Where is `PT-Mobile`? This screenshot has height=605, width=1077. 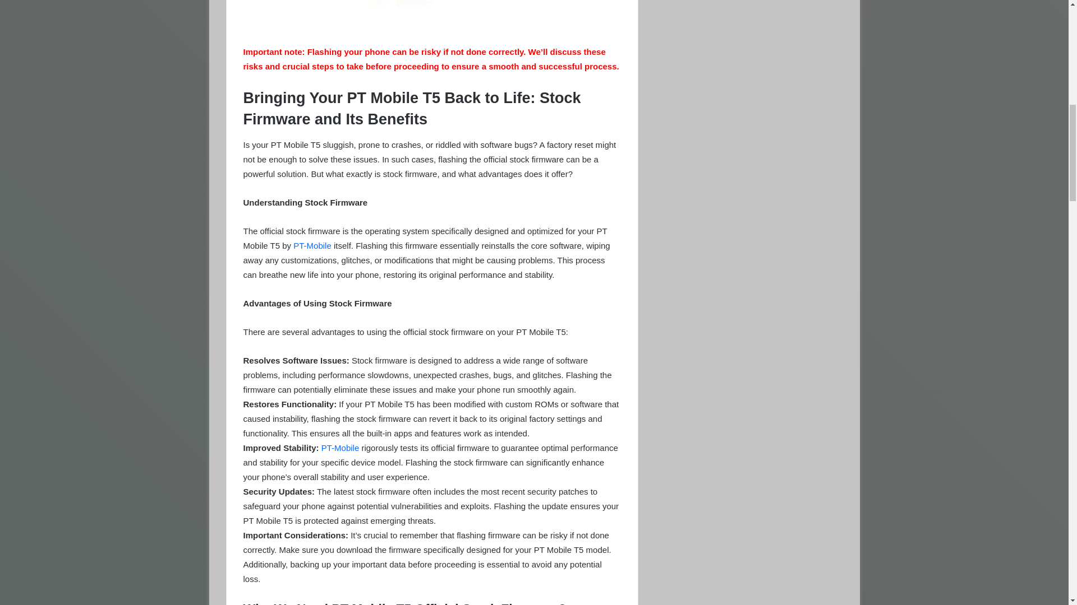
PT-Mobile is located at coordinates (340, 447).